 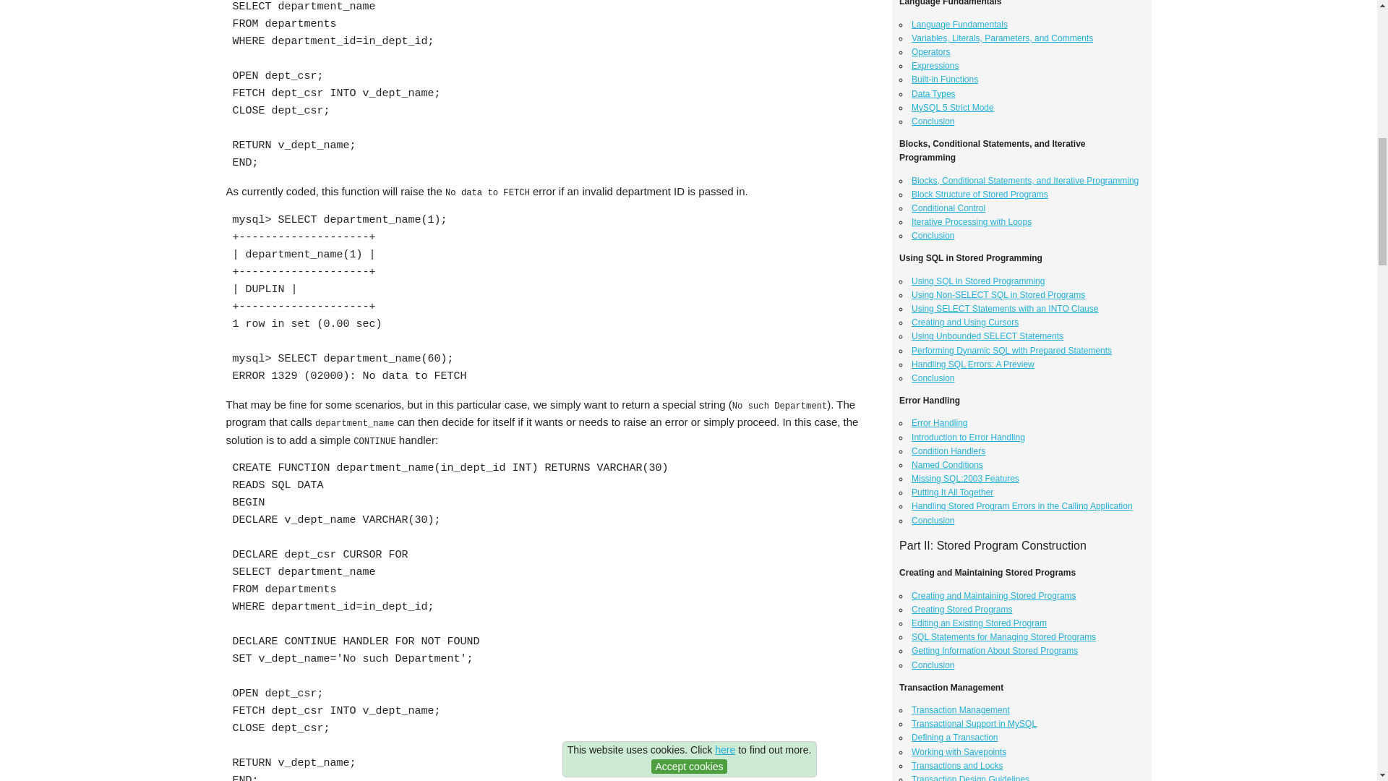 What do you see at coordinates (953, 107) in the screenshot?
I see `MySQL 5 Strict Mode` at bounding box center [953, 107].